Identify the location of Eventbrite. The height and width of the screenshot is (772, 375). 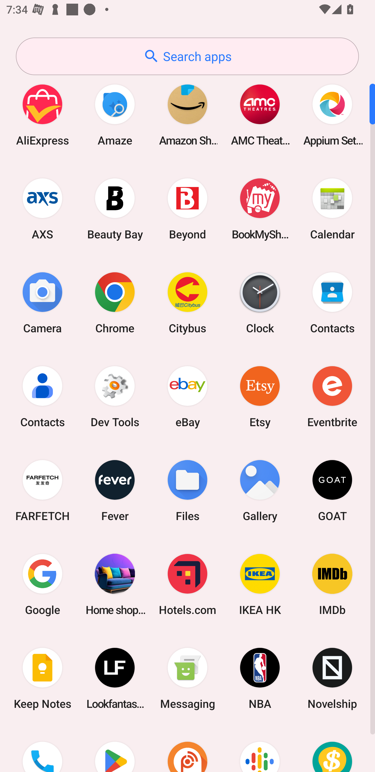
(332, 396).